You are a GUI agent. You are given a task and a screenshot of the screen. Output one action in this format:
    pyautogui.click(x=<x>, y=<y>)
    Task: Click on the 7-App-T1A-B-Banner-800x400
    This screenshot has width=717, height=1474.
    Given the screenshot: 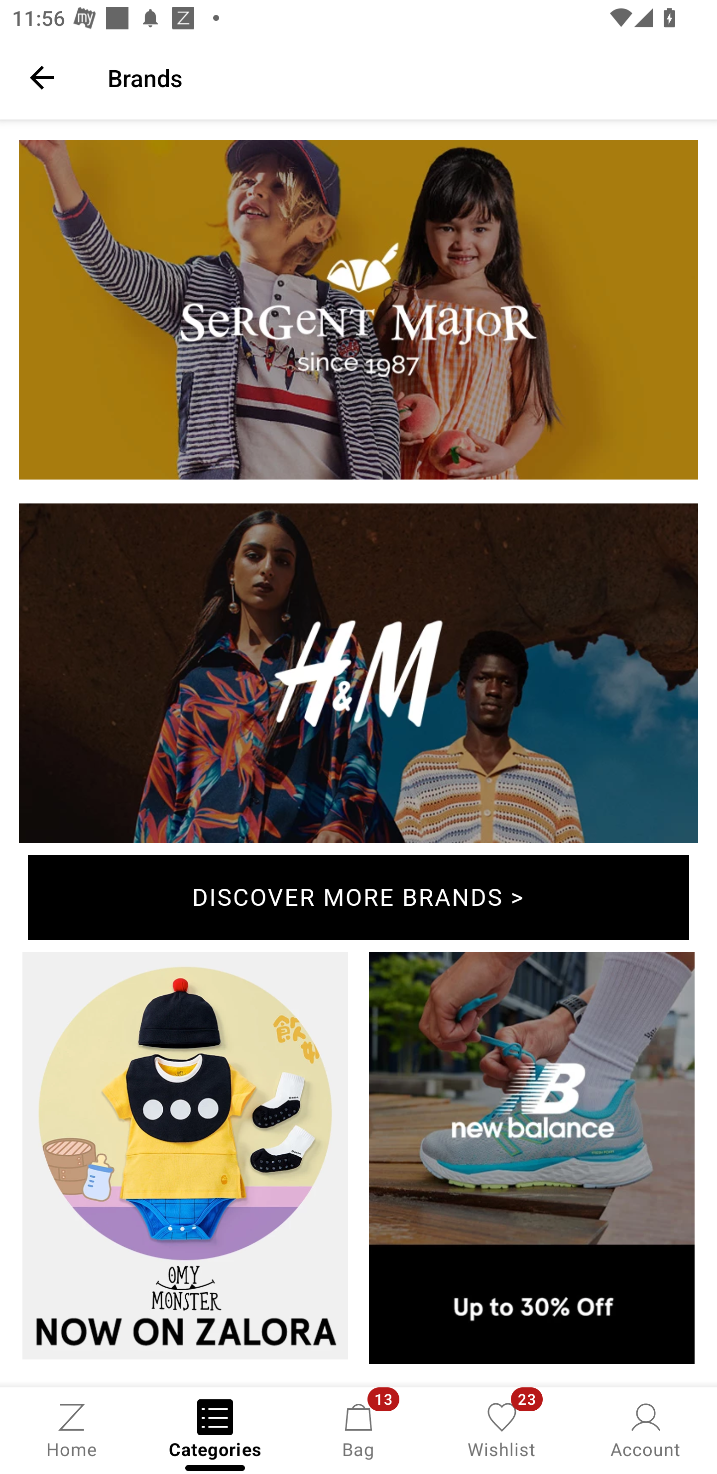 What is the action you would take?
    pyautogui.click(x=358, y=313)
    